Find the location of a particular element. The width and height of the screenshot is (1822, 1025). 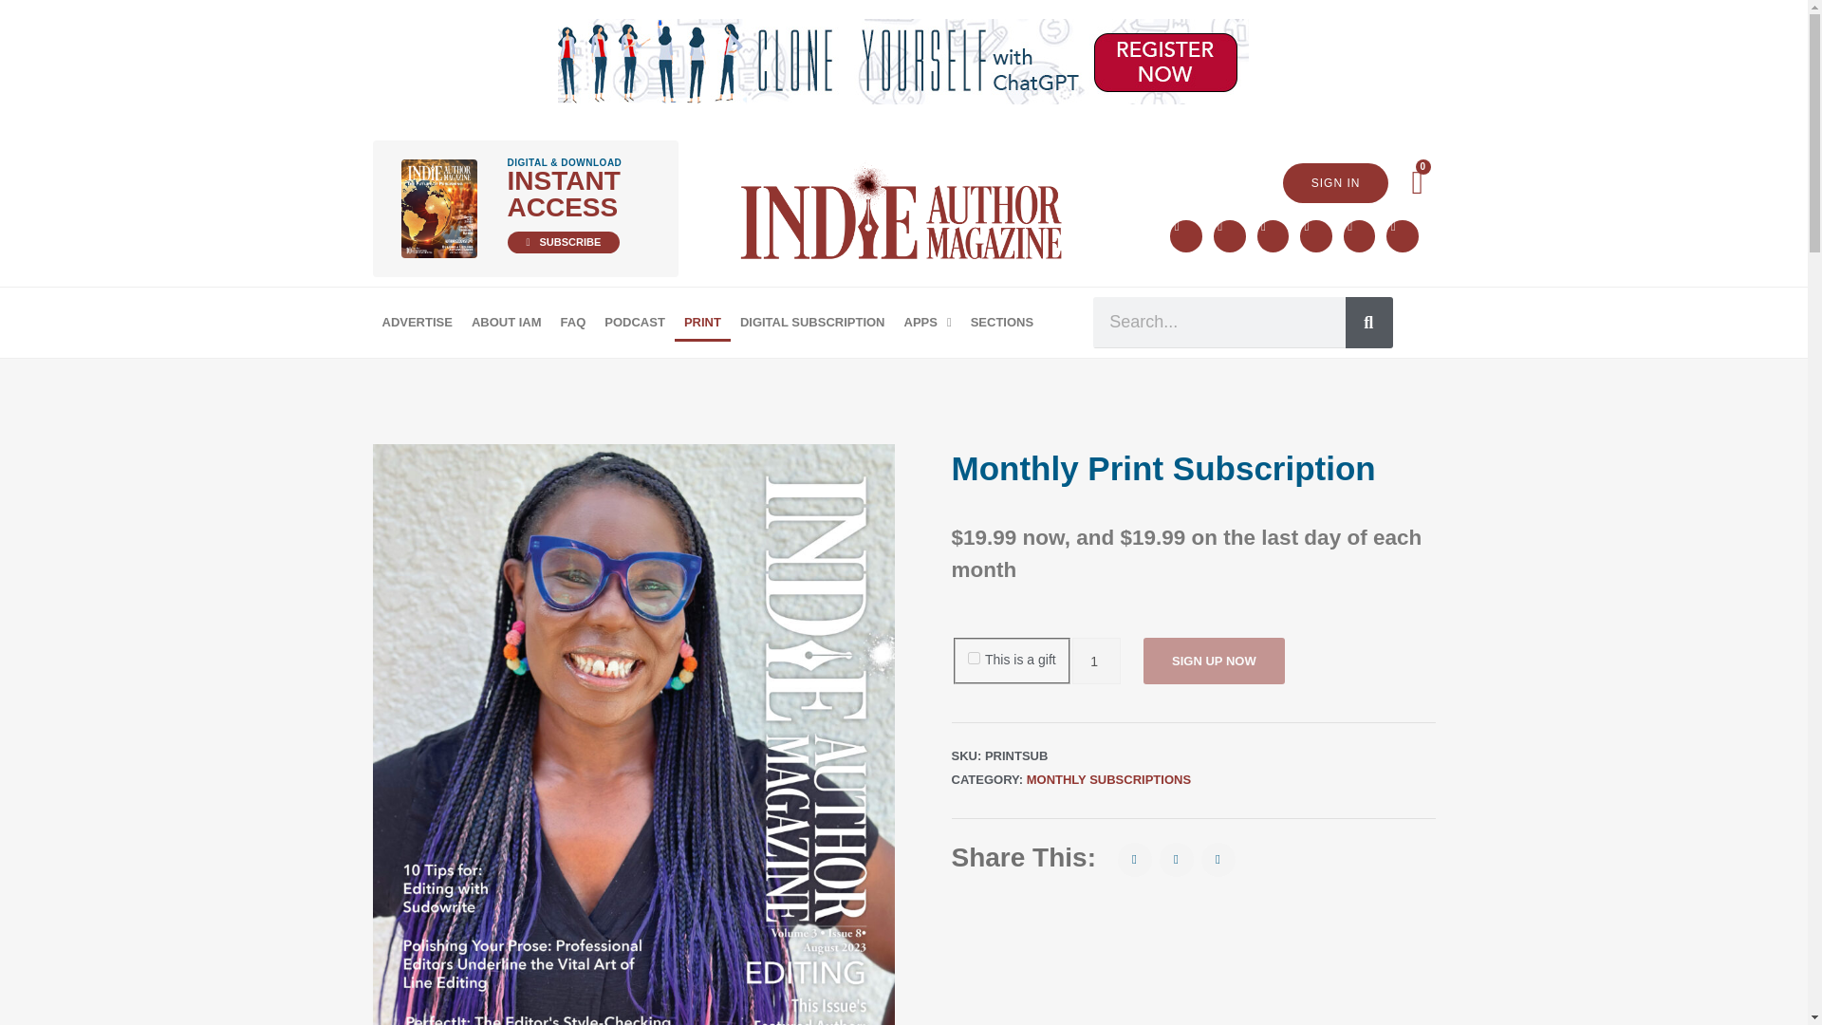

1 is located at coordinates (1096, 661).